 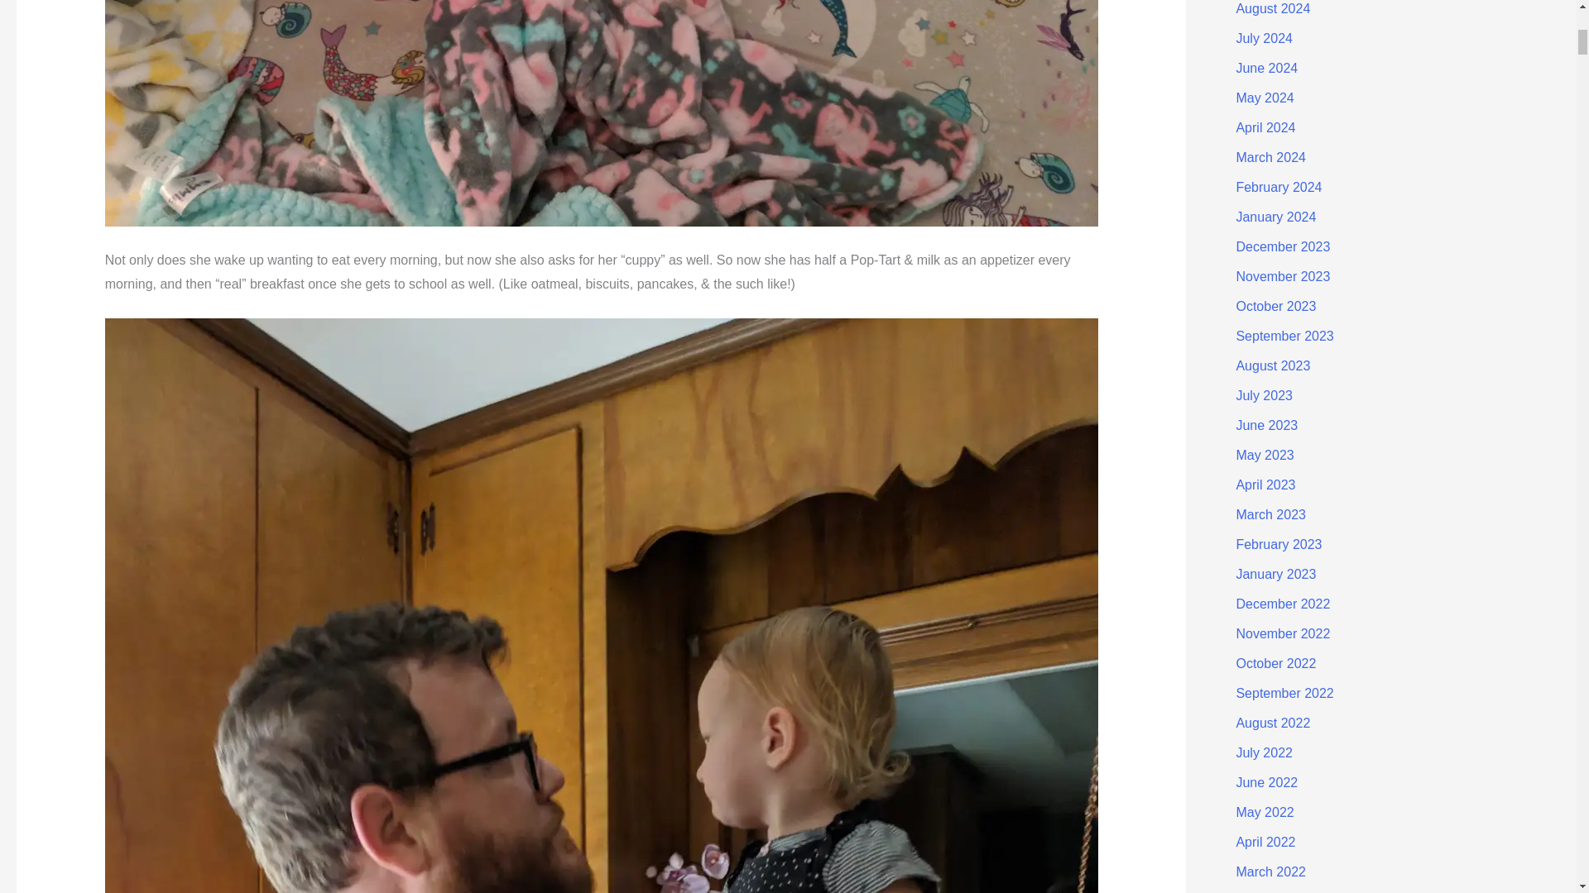 I want to click on December 2023, so click(x=1283, y=246).